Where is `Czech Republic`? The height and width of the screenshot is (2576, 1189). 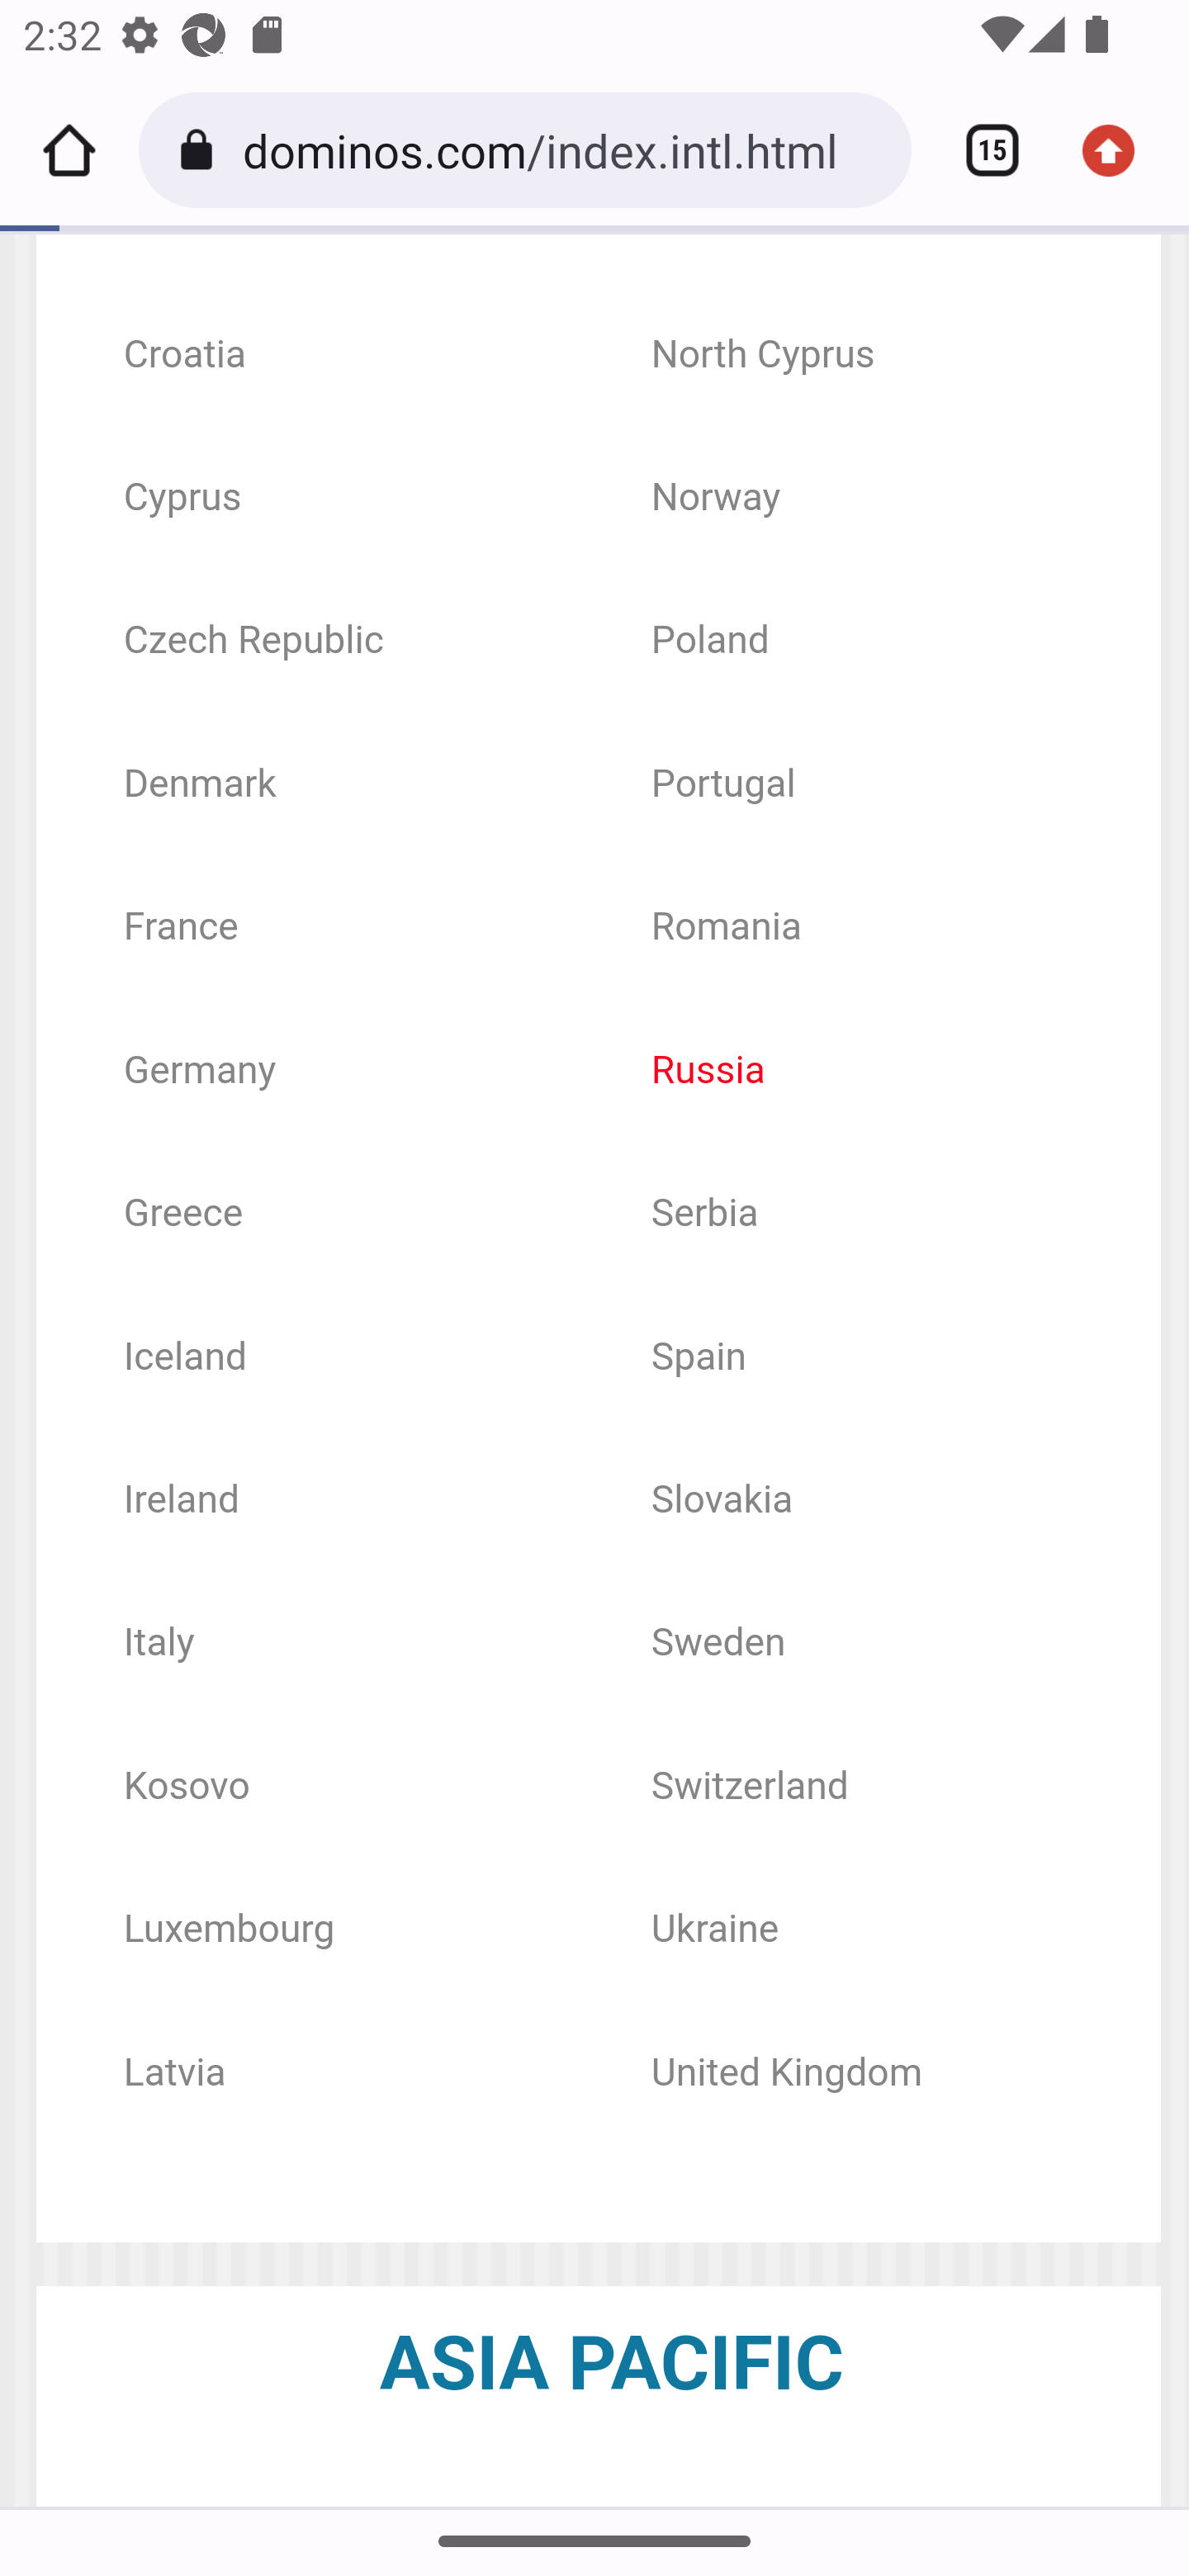
Czech Republic is located at coordinates (253, 644).